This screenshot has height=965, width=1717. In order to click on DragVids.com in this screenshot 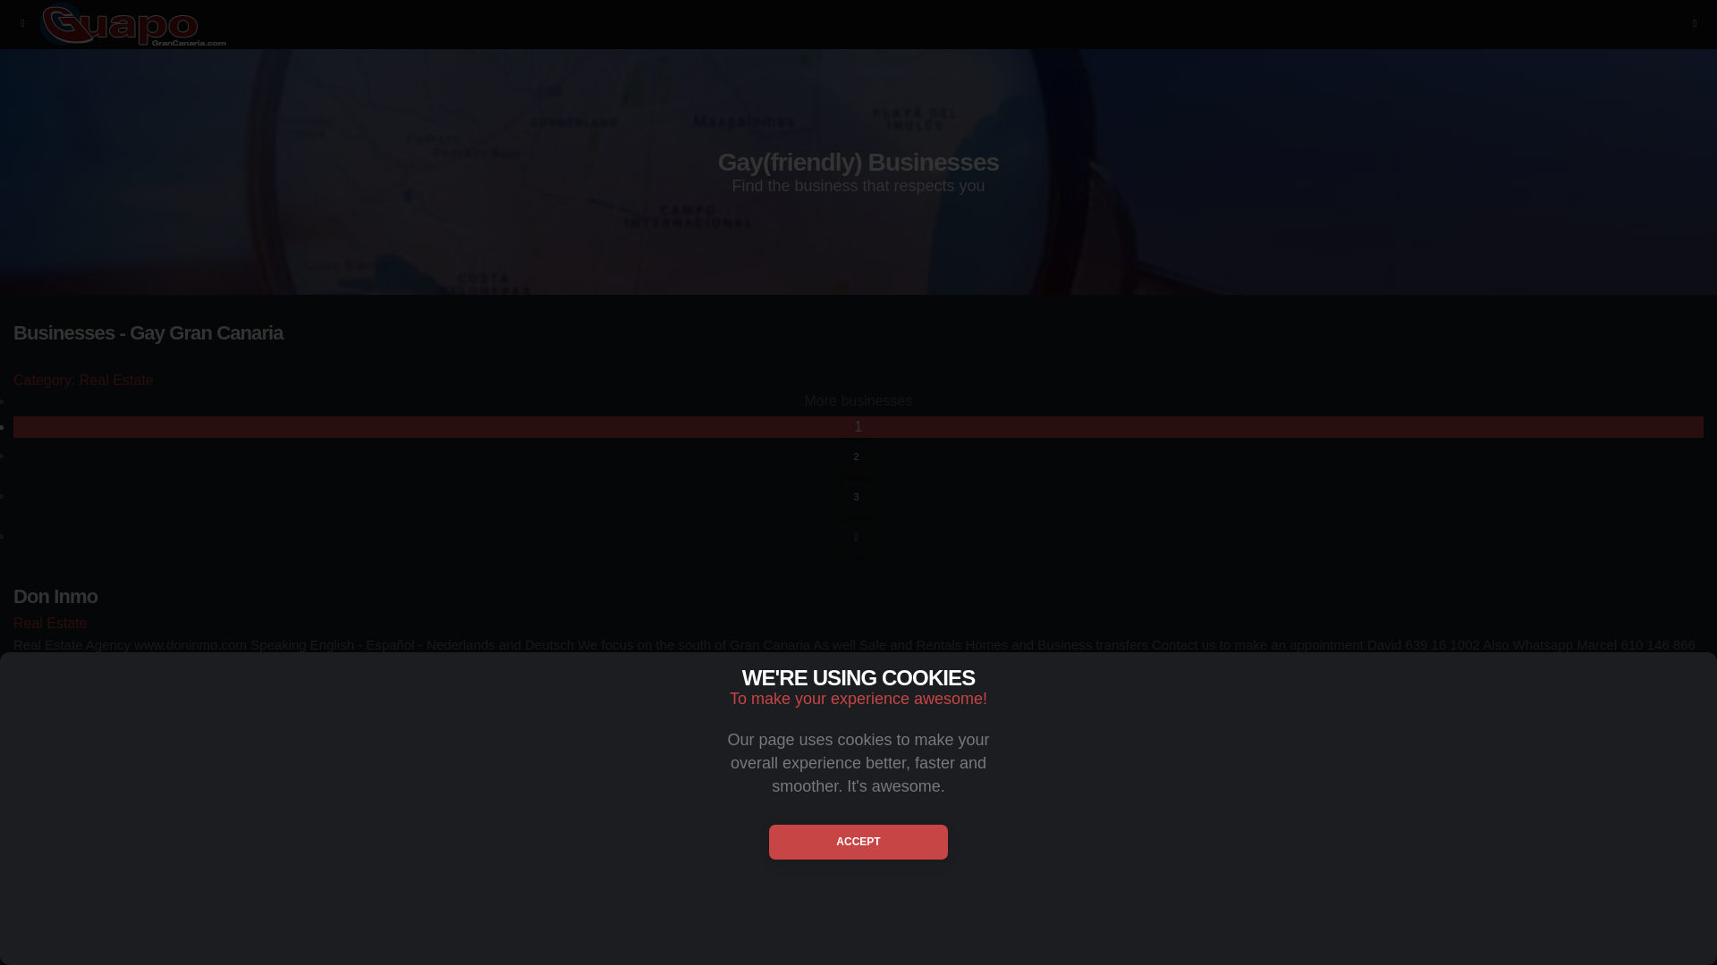, I will do `click(858, 939)`.